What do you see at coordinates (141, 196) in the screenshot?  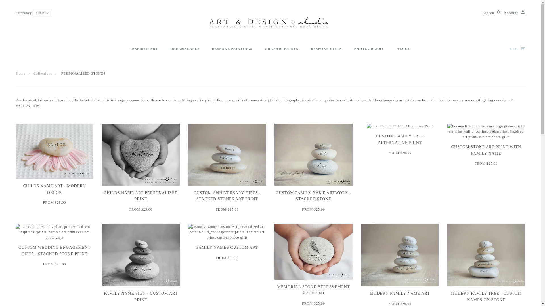 I see `CHILDS NAME ART PERSONALIZED PRINT` at bounding box center [141, 196].